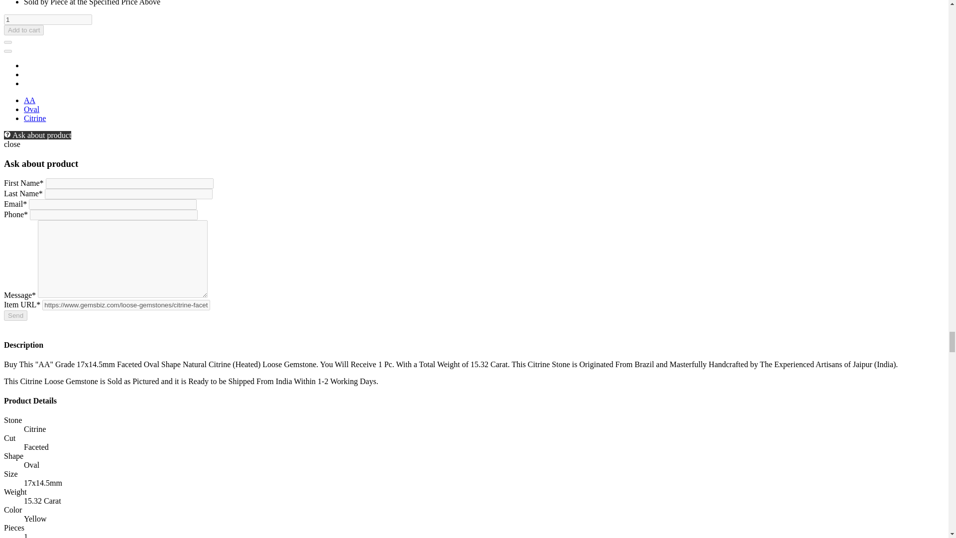 The height and width of the screenshot is (538, 956). Describe the element at coordinates (48, 19) in the screenshot. I see `1` at that location.